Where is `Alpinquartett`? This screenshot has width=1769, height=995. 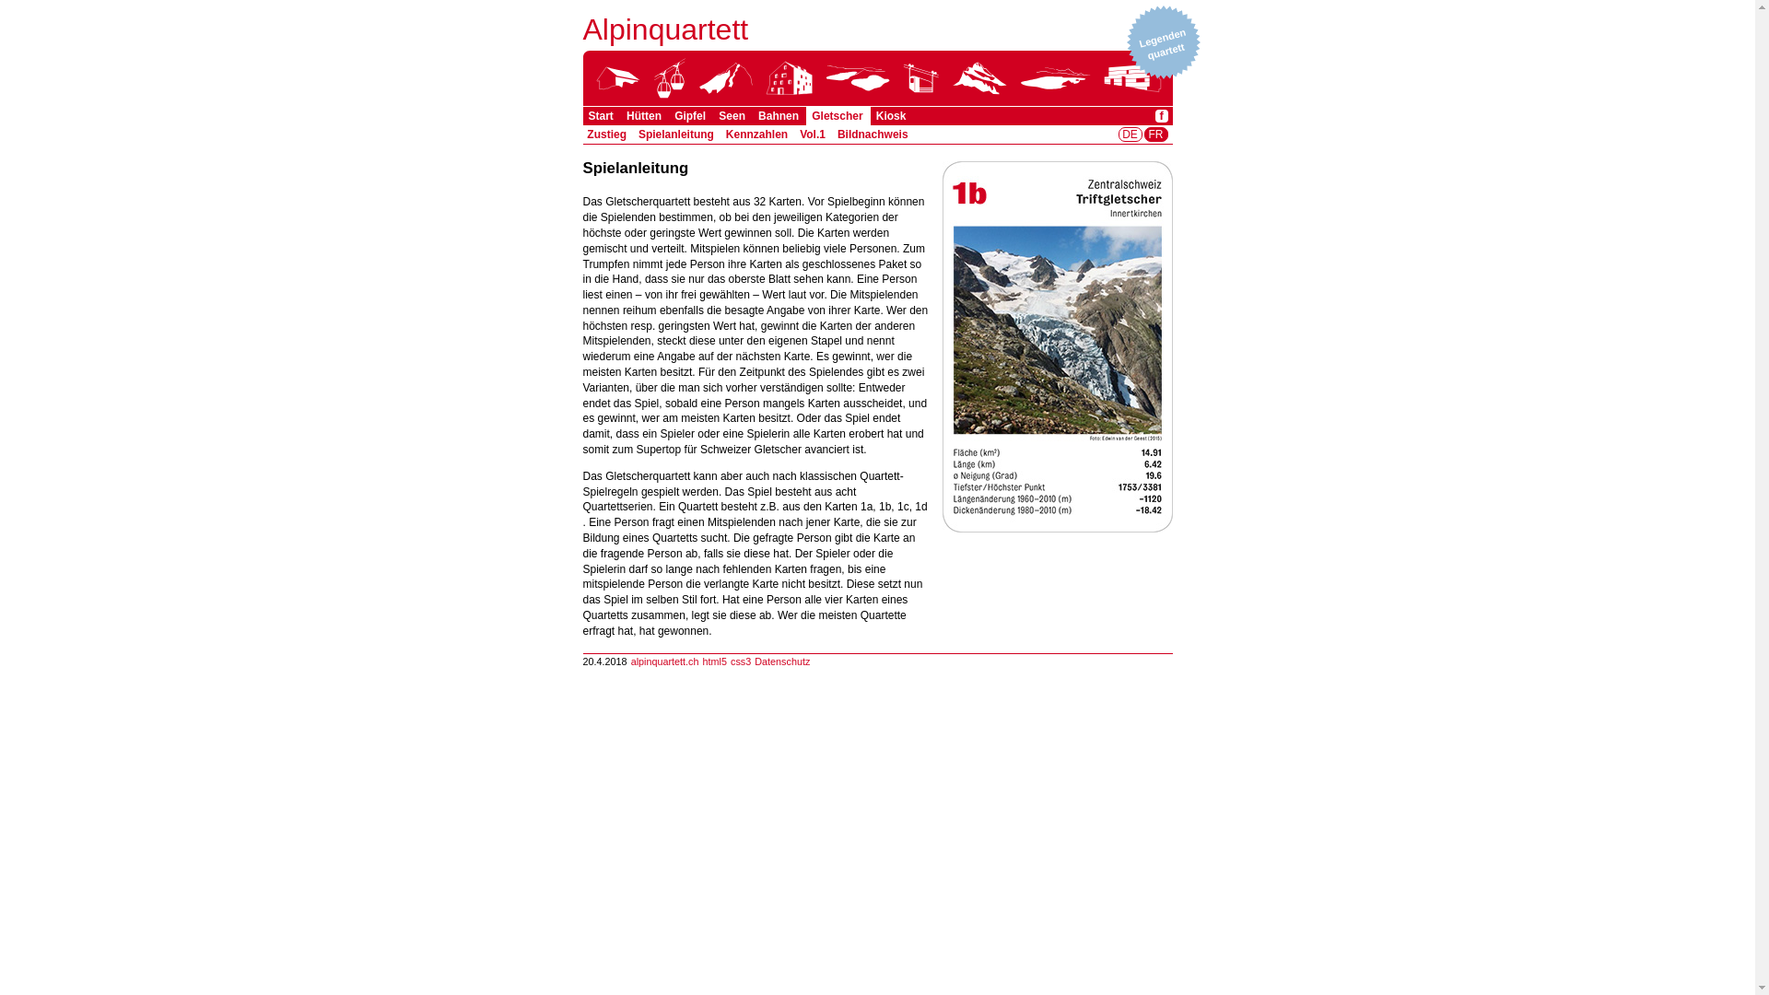
Alpinquartett is located at coordinates (665, 29).